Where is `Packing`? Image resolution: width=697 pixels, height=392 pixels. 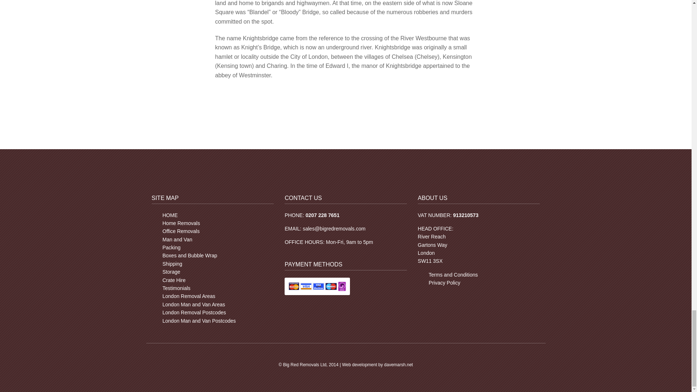
Packing is located at coordinates (171, 248).